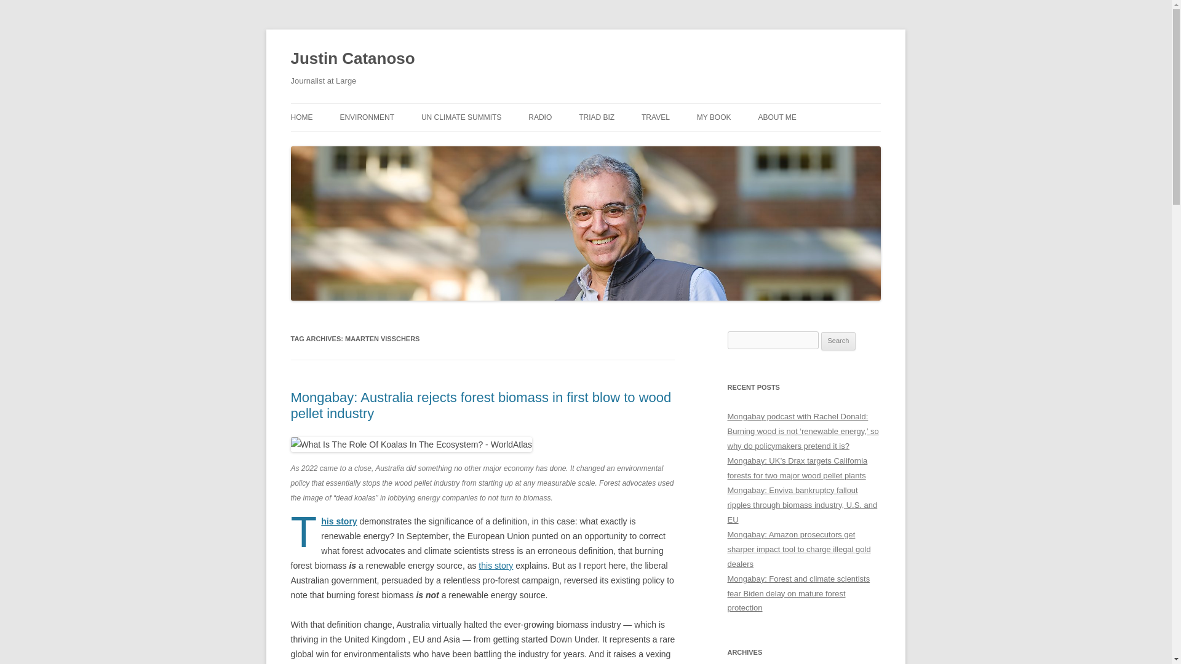 This screenshot has width=1181, height=664. Describe the element at coordinates (777, 117) in the screenshot. I see `ABOUT ME` at that location.